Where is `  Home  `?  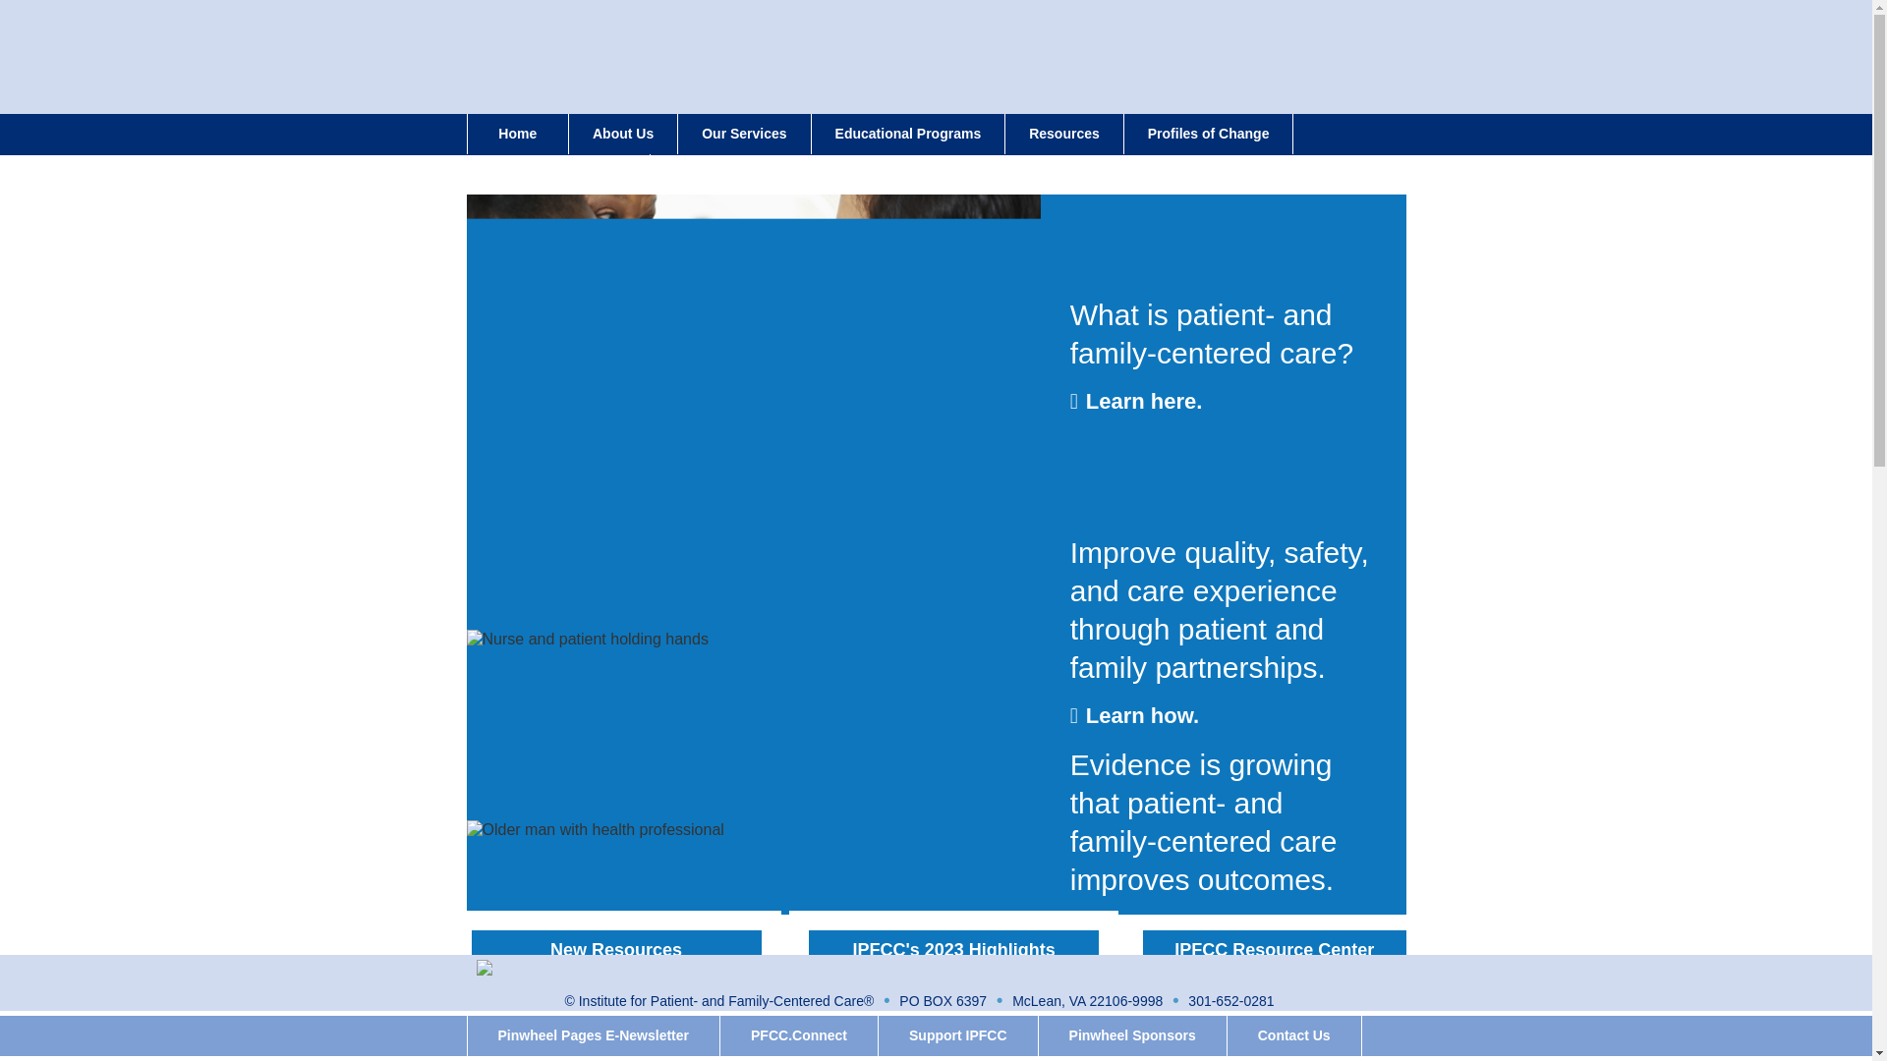   Home   is located at coordinates (517, 134).